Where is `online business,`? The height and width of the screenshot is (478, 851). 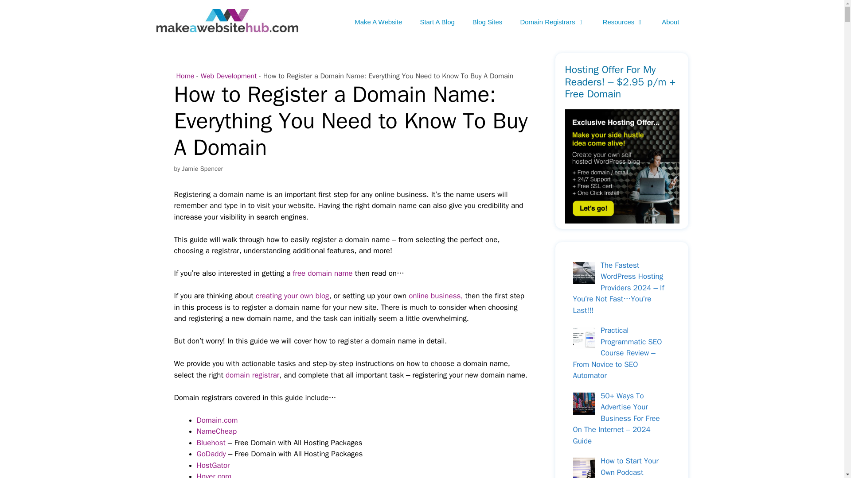
online business, is located at coordinates (435, 296).